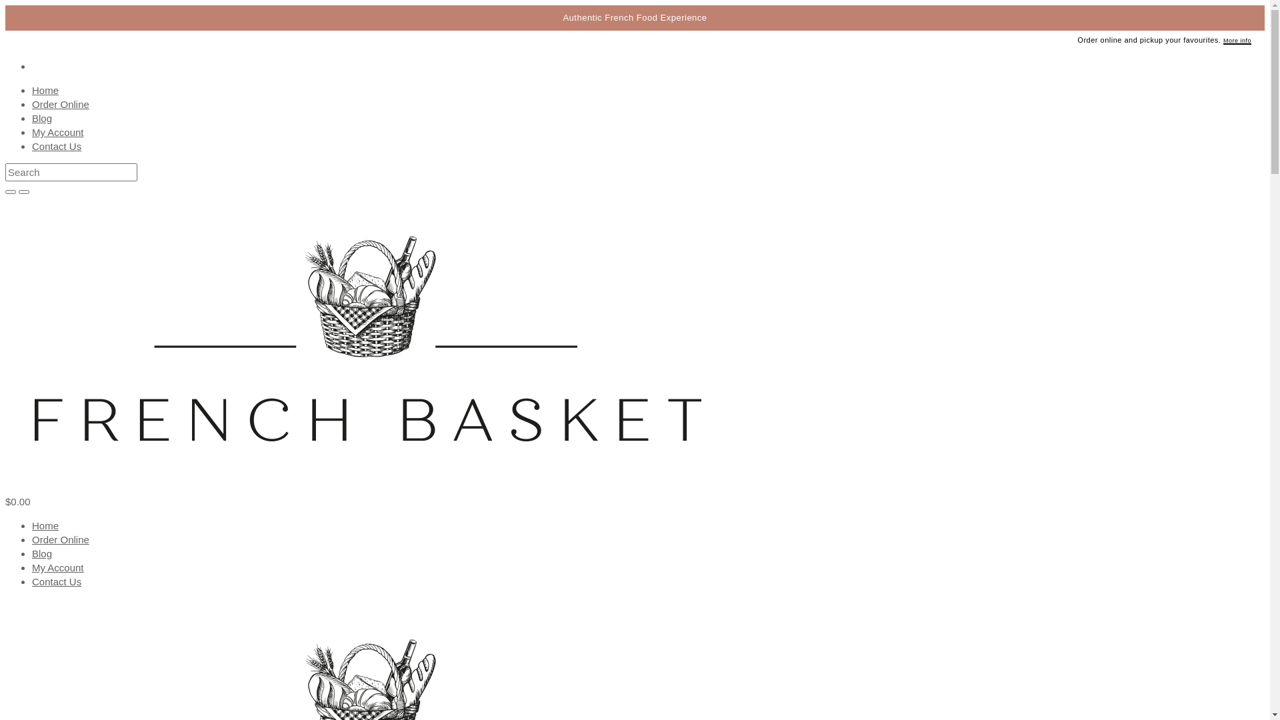  What do you see at coordinates (58, 568) in the screenshot?
I see `My Account` at bounding box center [58, 568].